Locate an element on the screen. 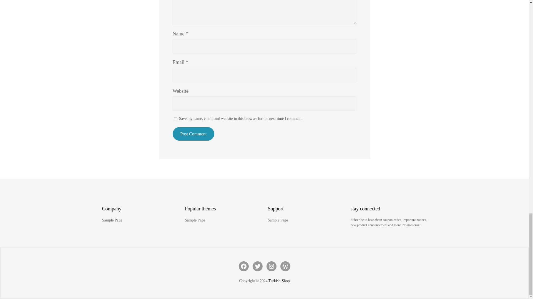 The width and height of the screenshot is (533, 299). Post Comment is located at coordinates (194, 134).